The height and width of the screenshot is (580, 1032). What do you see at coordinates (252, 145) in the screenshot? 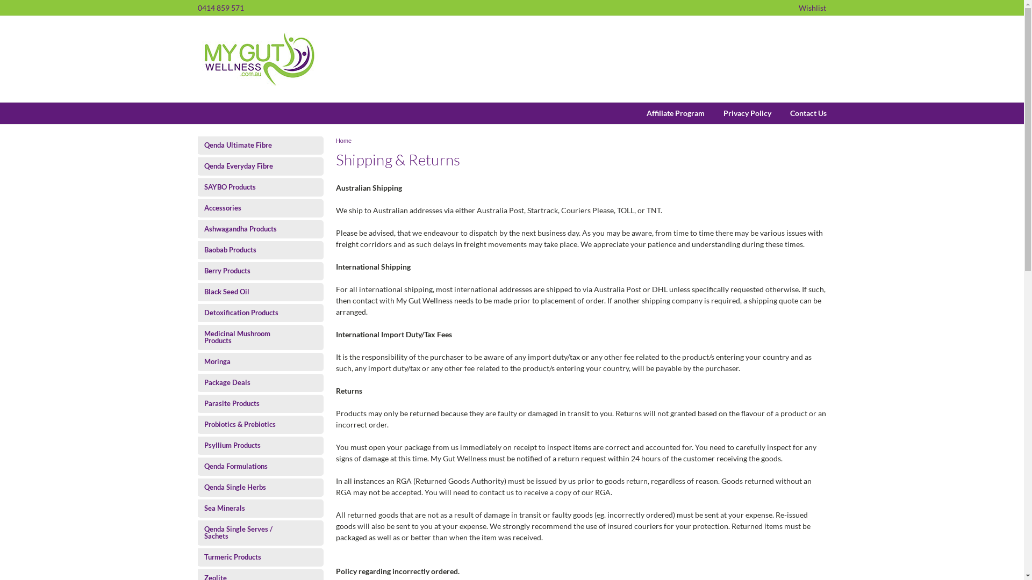
I see `Qenda Ultimate Fibre` at bounding box center [252, 145].